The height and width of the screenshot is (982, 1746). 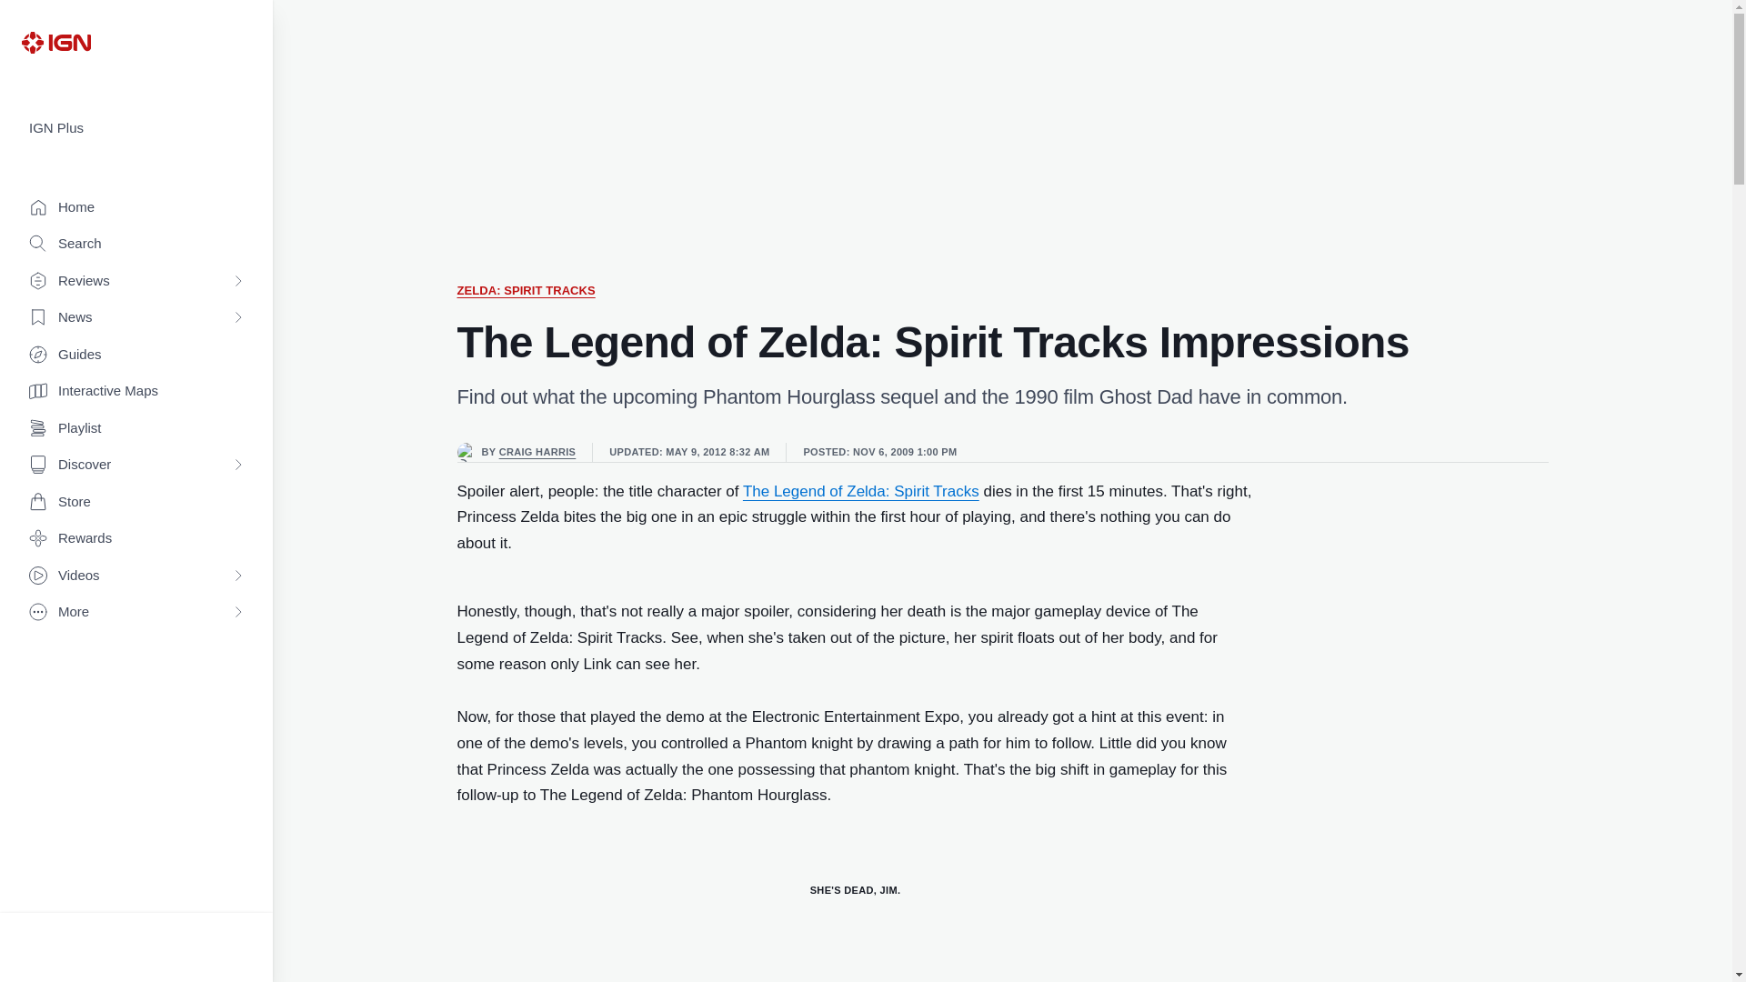 I want to click on Reviews, so click(x=136, y=282).